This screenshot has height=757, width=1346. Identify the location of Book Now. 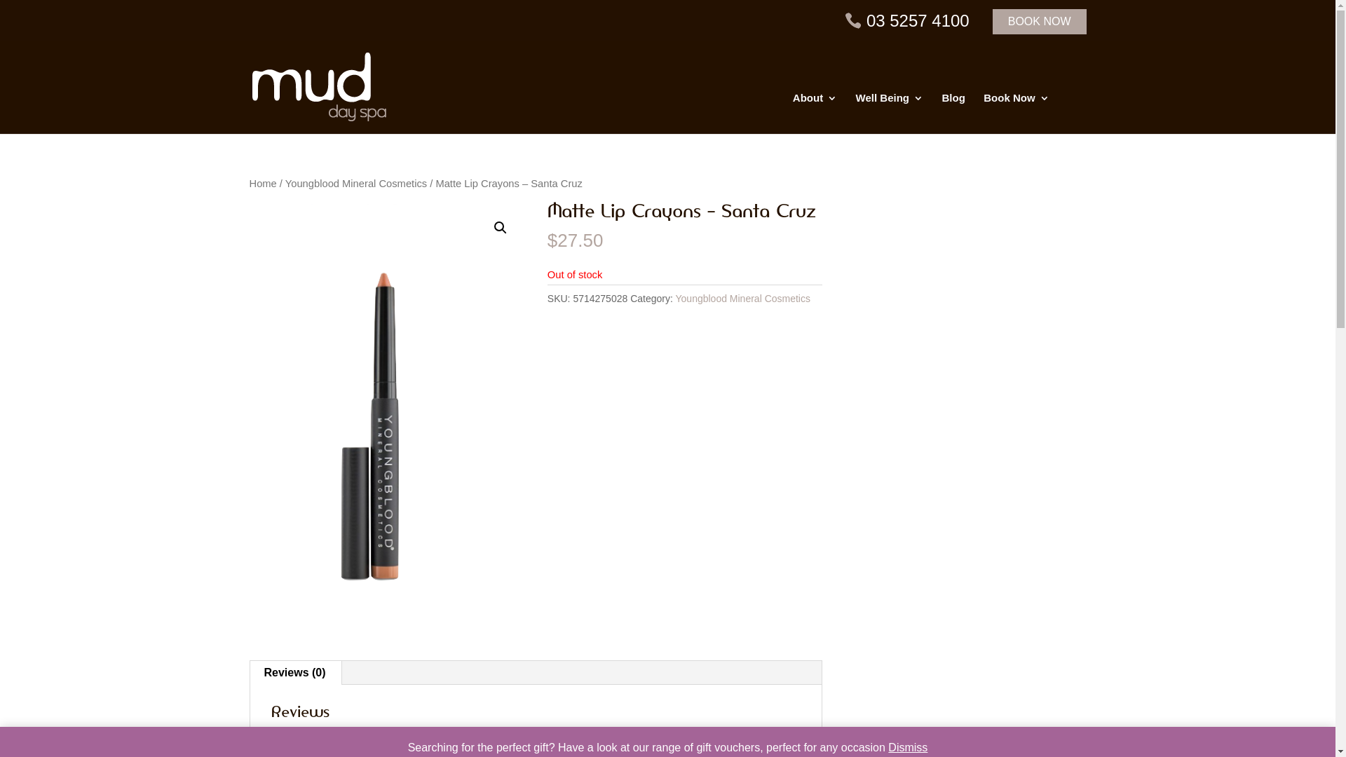
(1017, 114).